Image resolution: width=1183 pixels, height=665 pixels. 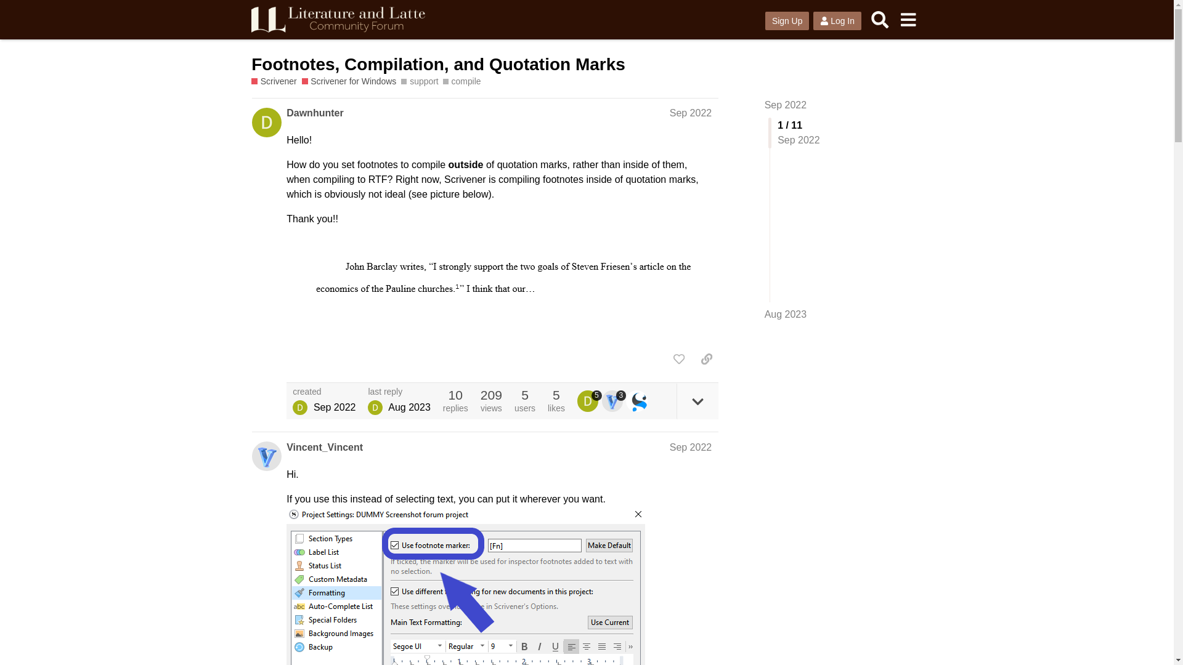 What do you see at coordinates (375, 408) in the screenshot?
I see `Joshua Harper` at bounding box center [375, 408].